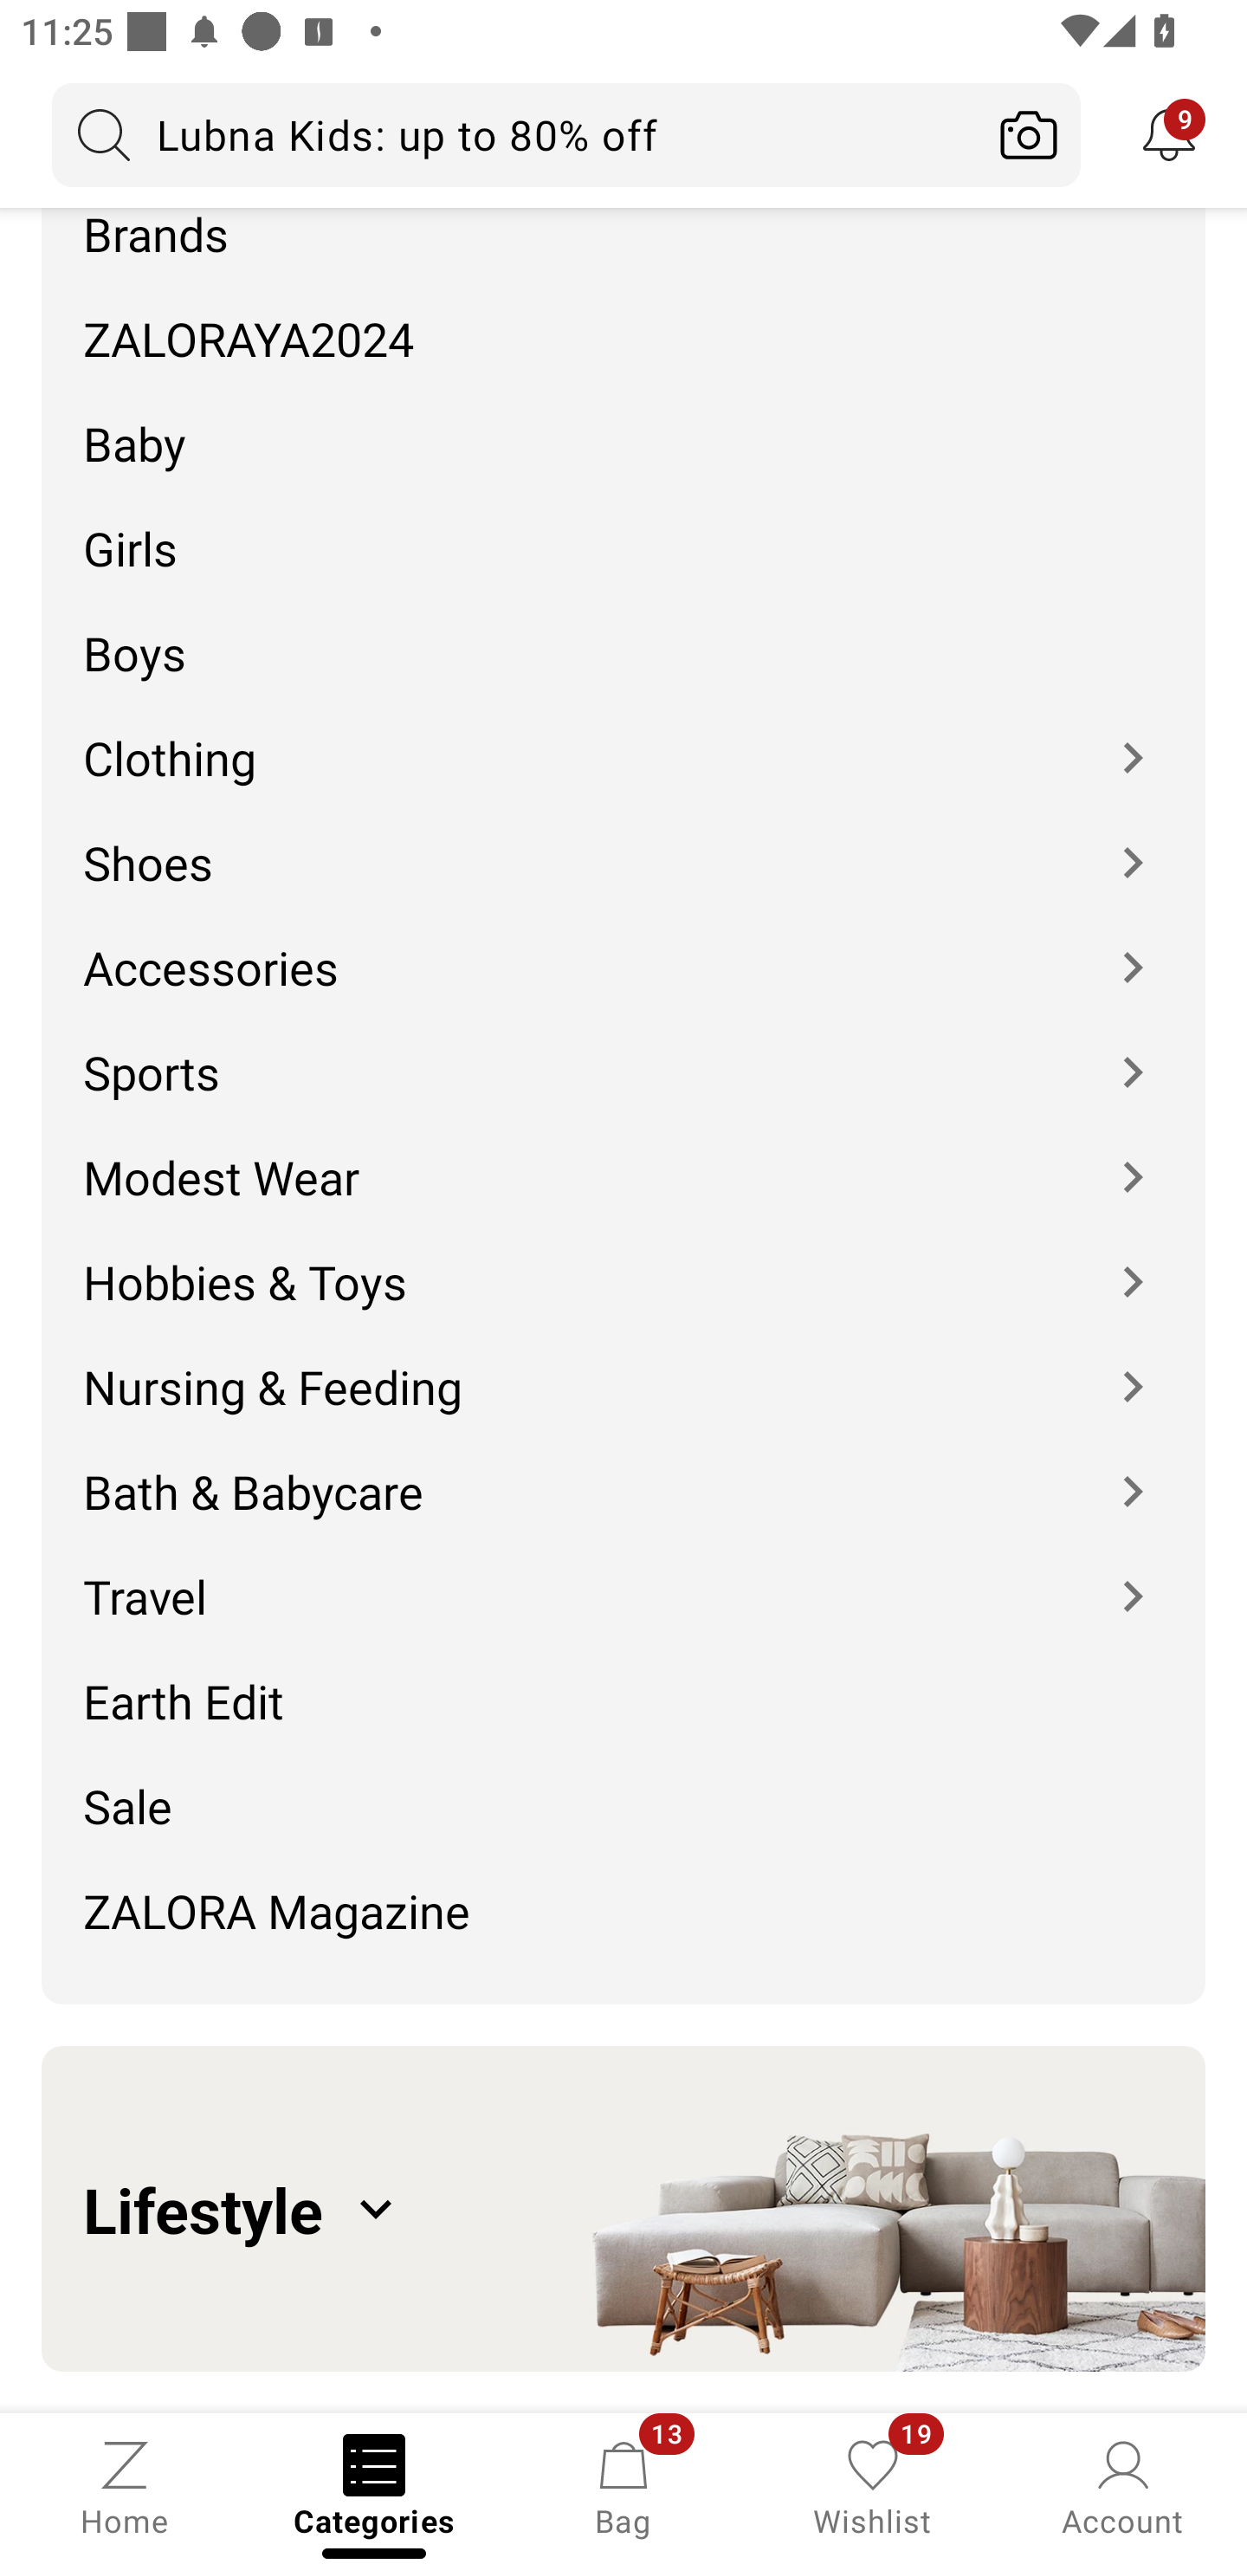 The width and height of the screenshot is (1247, 2564). I want to click on Travel, so click(623, 1575).